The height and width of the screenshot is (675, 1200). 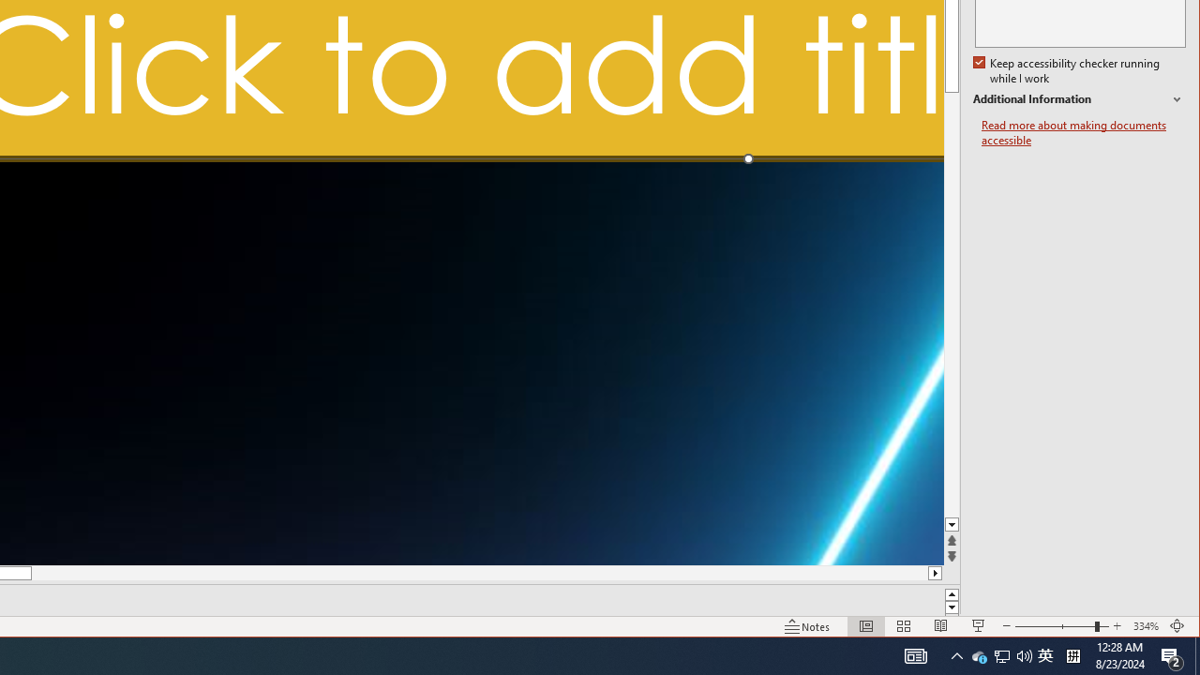 What do you see at coordinates (1146, 626) in the screenshot?
I see `Zoom 334%` at bounding box center [1146, 626].